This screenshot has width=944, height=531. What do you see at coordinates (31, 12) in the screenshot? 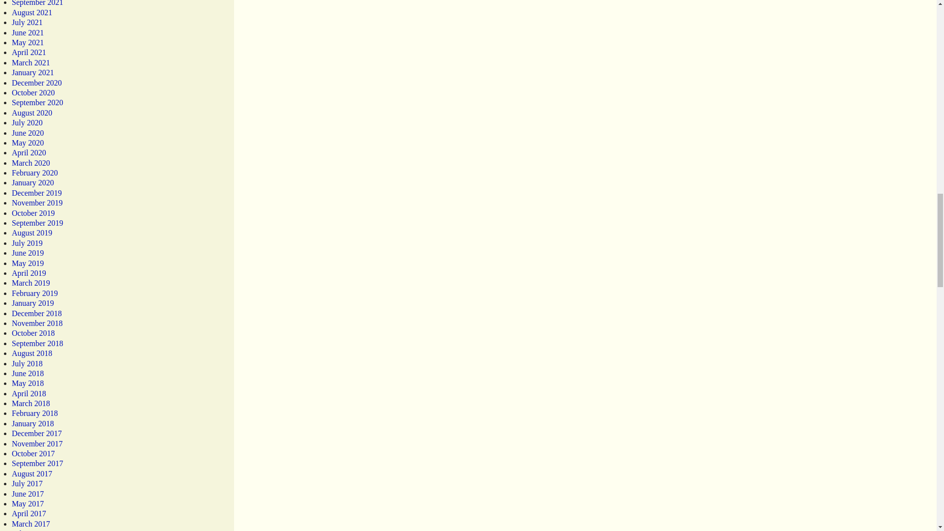
I see `August 2021` at bounding box center [31, 12].